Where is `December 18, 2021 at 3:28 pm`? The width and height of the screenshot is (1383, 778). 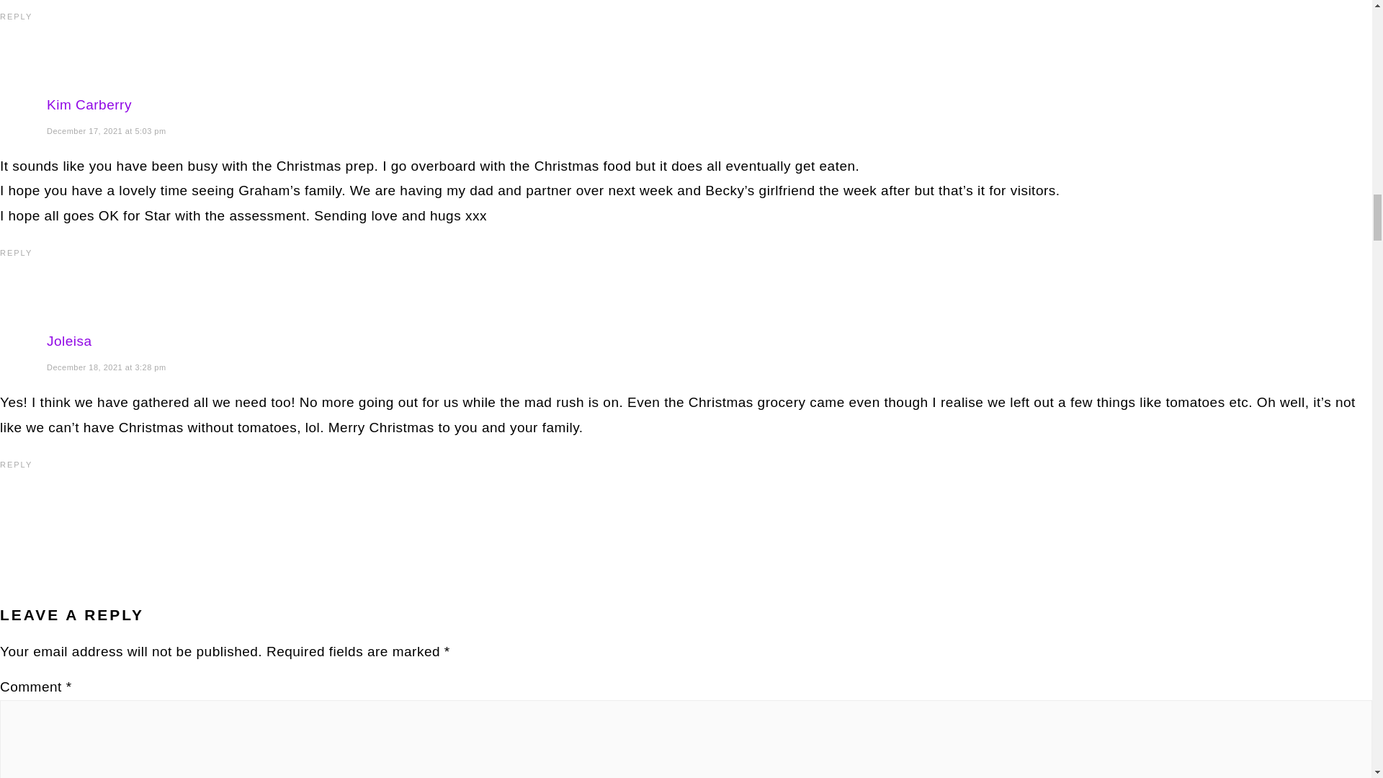
December 18, 2021 at 3:28 pm is located at coordinates (107, 367).